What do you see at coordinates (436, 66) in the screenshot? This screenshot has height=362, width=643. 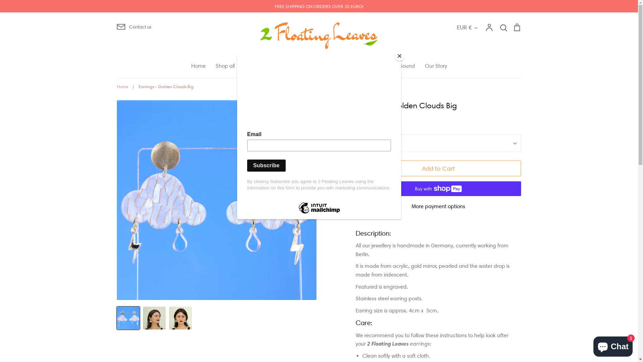 I see `Our Story` at bounding box center [436, 66].